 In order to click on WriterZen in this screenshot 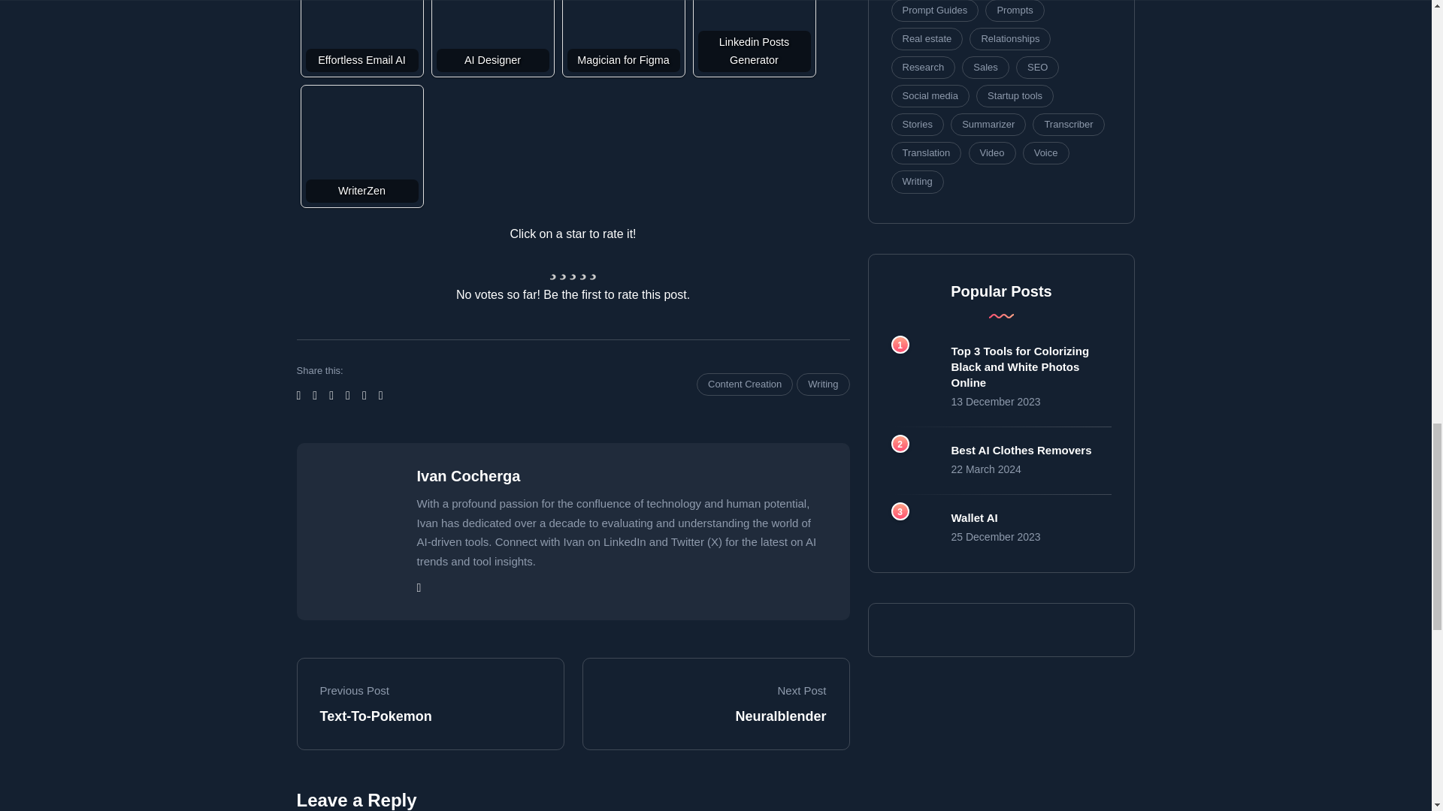, I will do `click(361, 146)`.